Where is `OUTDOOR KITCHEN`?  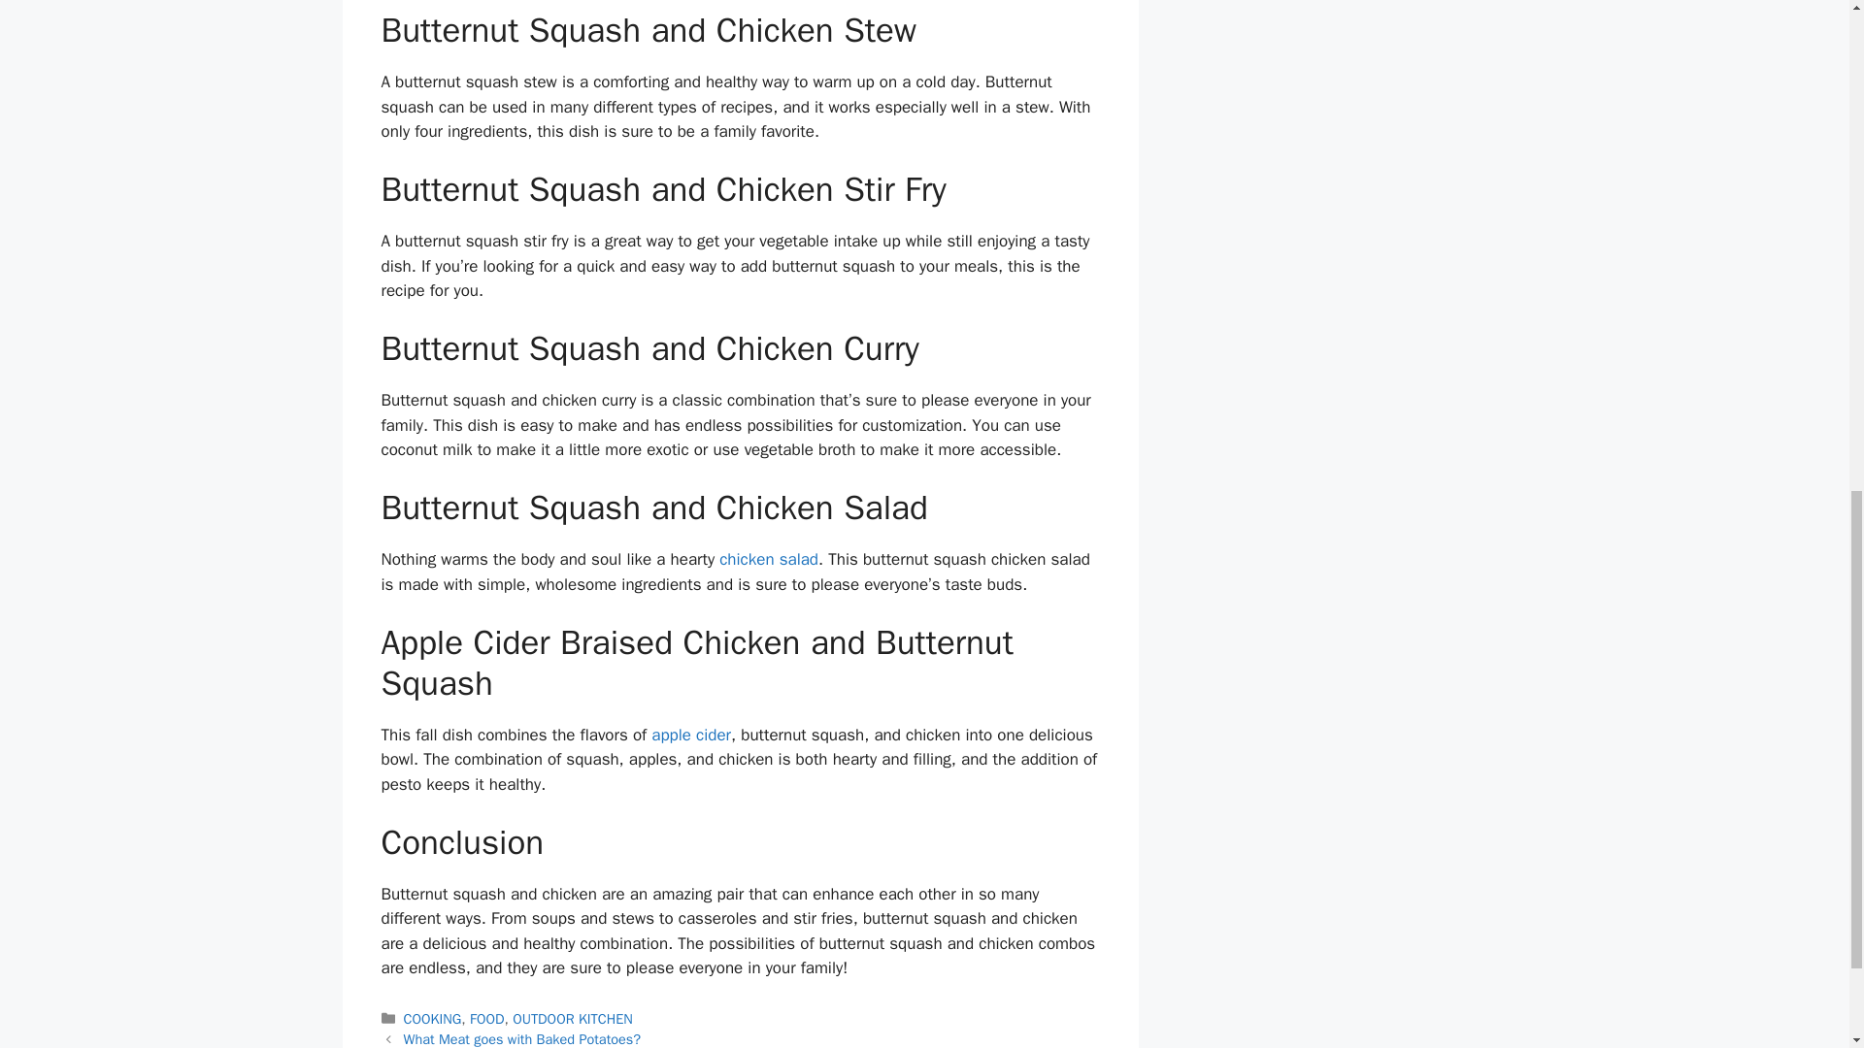
OUTDOOR KITCHEN is located at coordinates (573, 1019).